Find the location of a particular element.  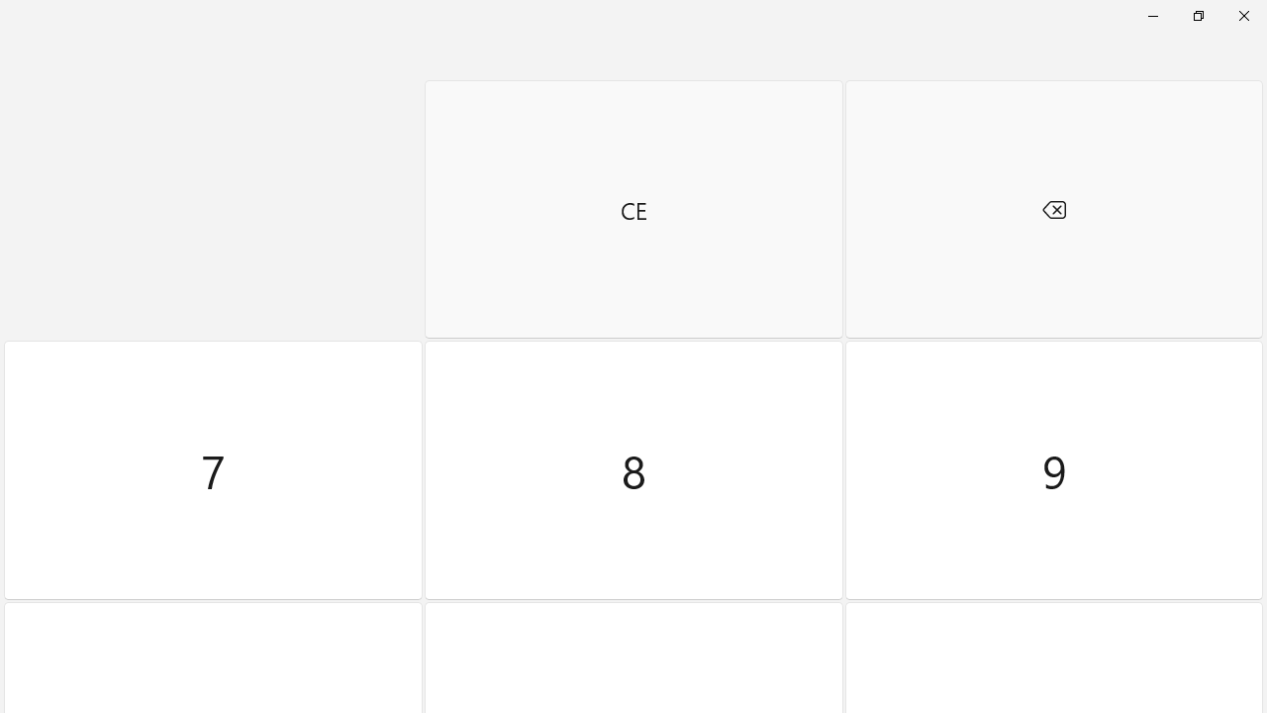

Clear entry is located at coordinates (633, 209).